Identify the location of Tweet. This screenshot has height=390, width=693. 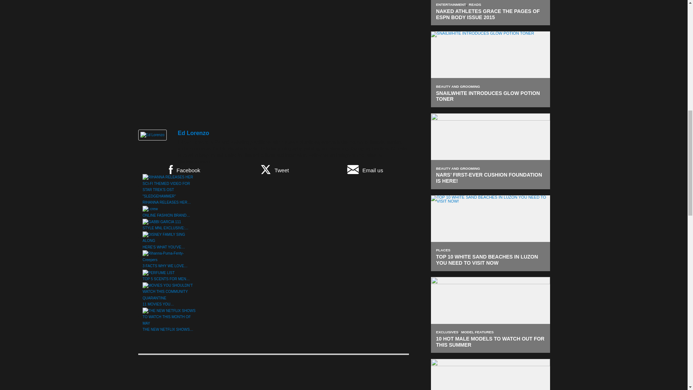
(274, 169).